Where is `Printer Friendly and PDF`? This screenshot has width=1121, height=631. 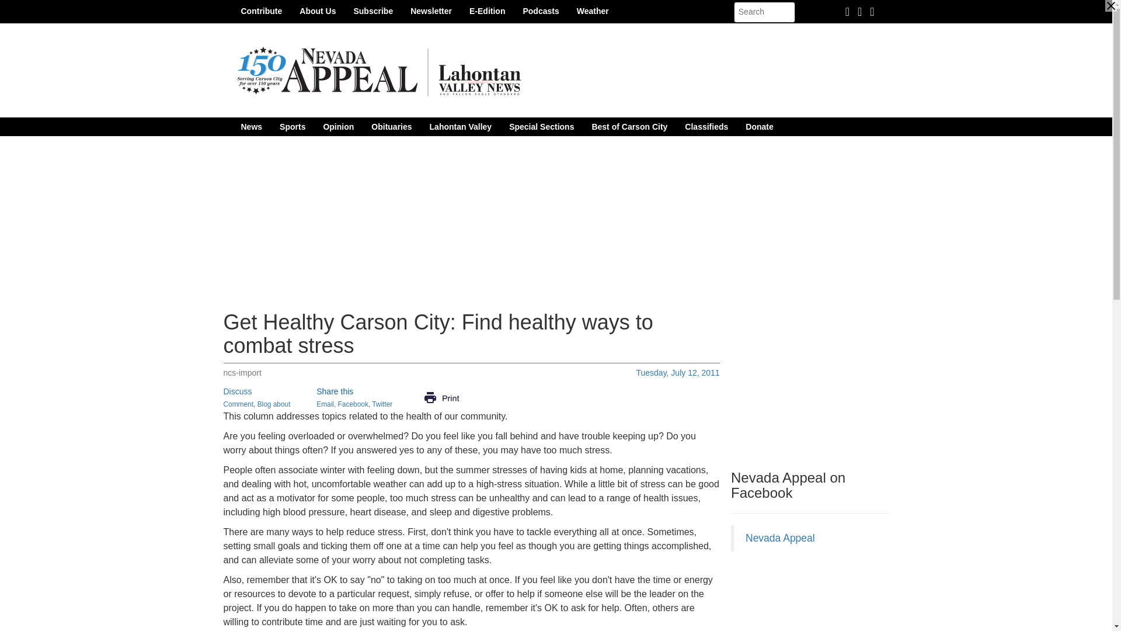 Printer Friendly and PDF is located at coordinates (441, 397).